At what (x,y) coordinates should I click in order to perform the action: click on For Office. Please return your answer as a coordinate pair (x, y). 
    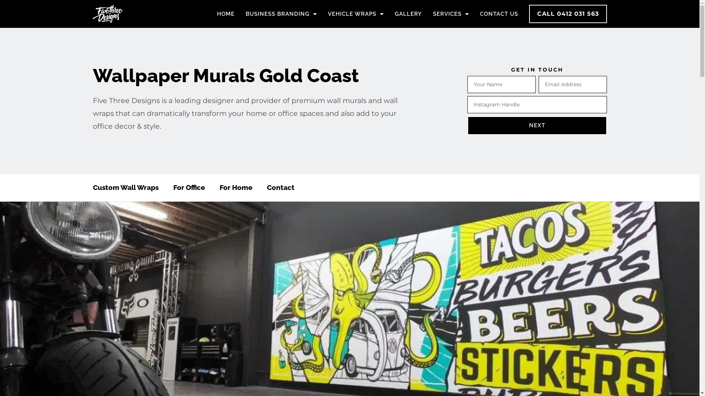
    Looking at the image, I should click on (189, 188).